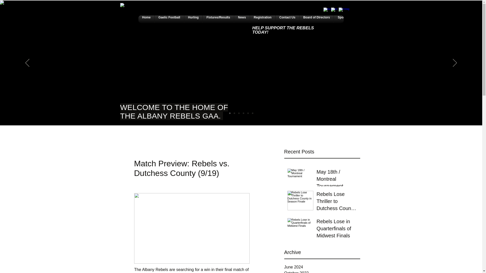 The image size is (486, 273). What do you see at coordinates (316, 19) in the screenshot?
I see `Board of Directors` at bounding box center [316, 19].